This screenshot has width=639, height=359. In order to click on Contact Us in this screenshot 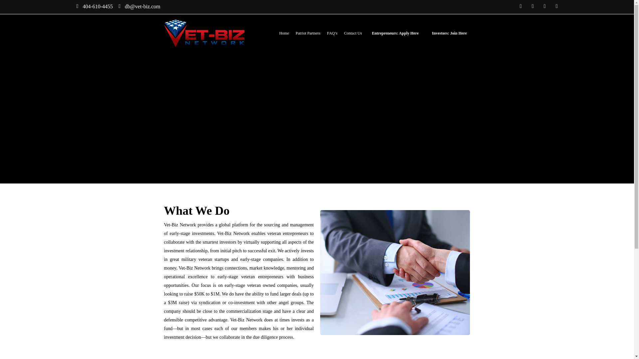, I will do `click(353, 33)`.